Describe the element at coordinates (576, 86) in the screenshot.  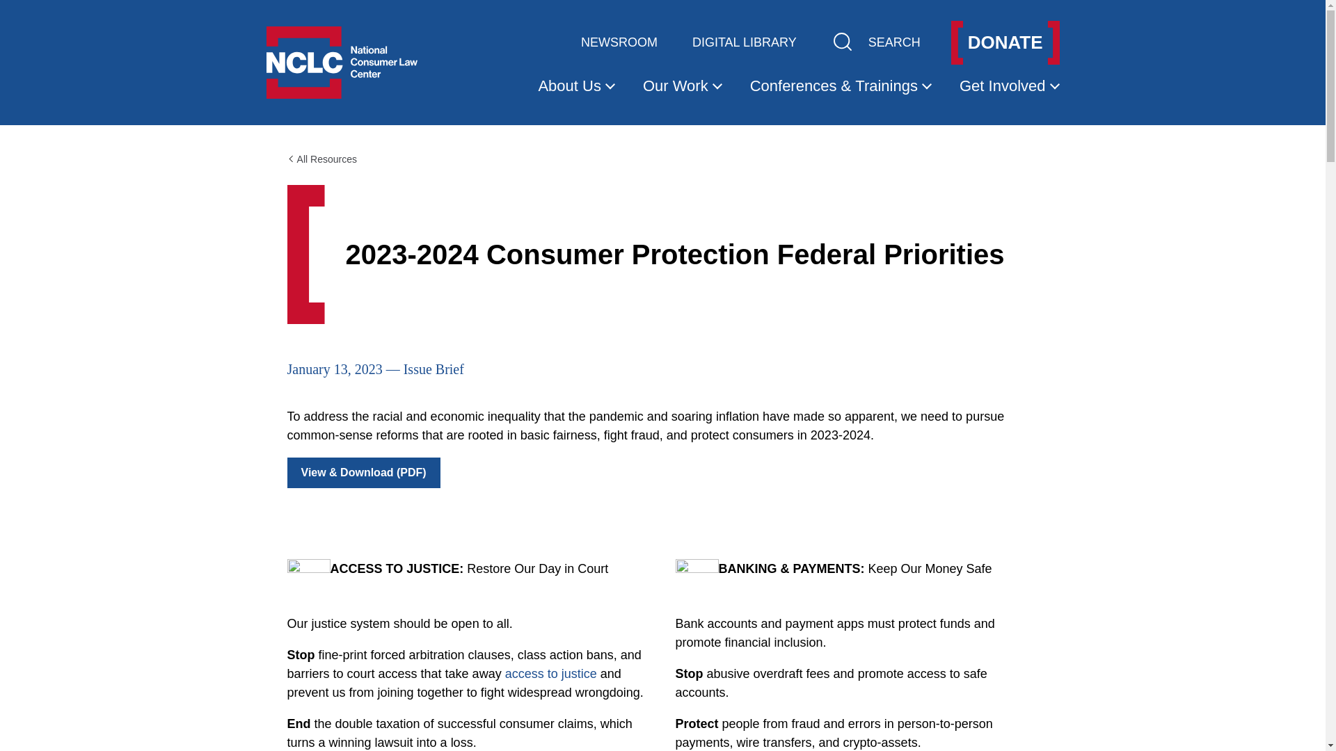
I see `About Us` at that location.